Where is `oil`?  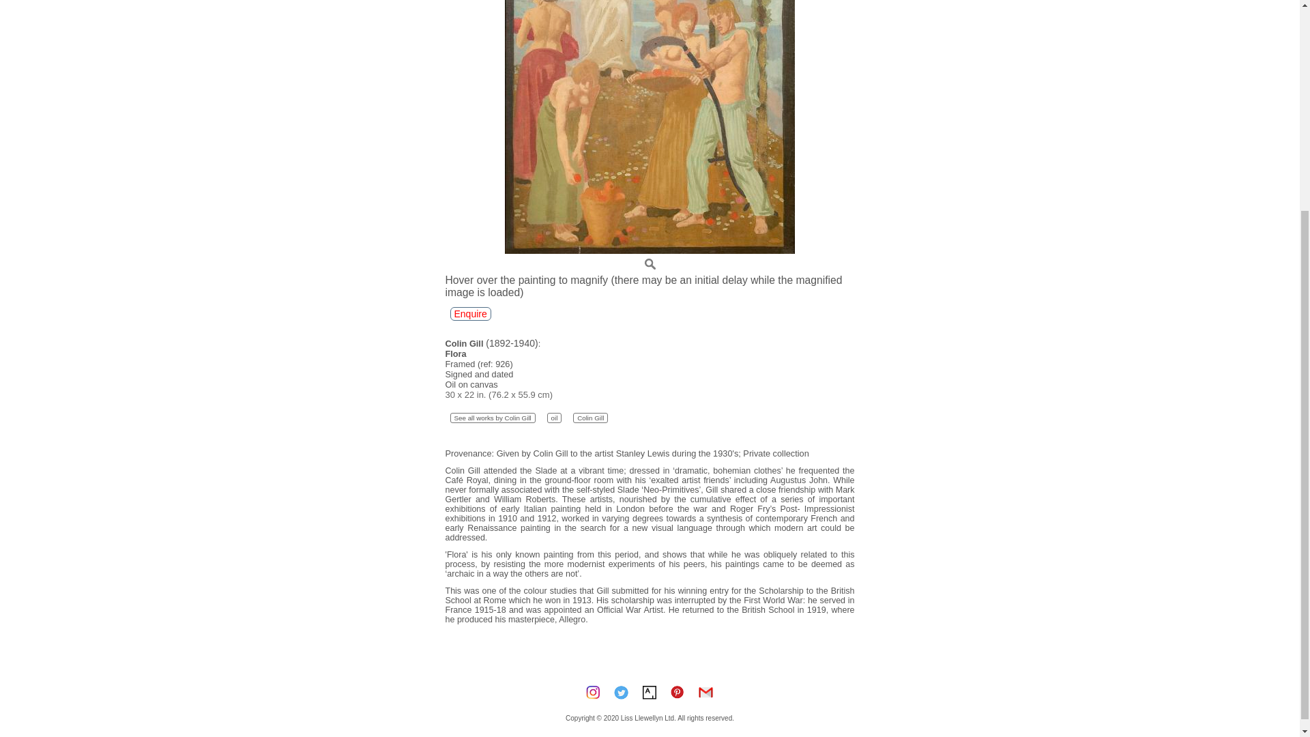
oil is located at coordinates (554, 418).